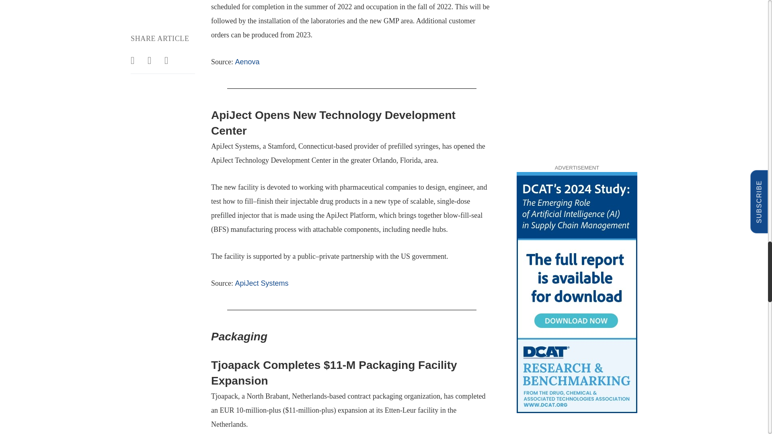 The width and height of the screenshot is (772, 434). I want to click on Aenova, so click(247, 62).